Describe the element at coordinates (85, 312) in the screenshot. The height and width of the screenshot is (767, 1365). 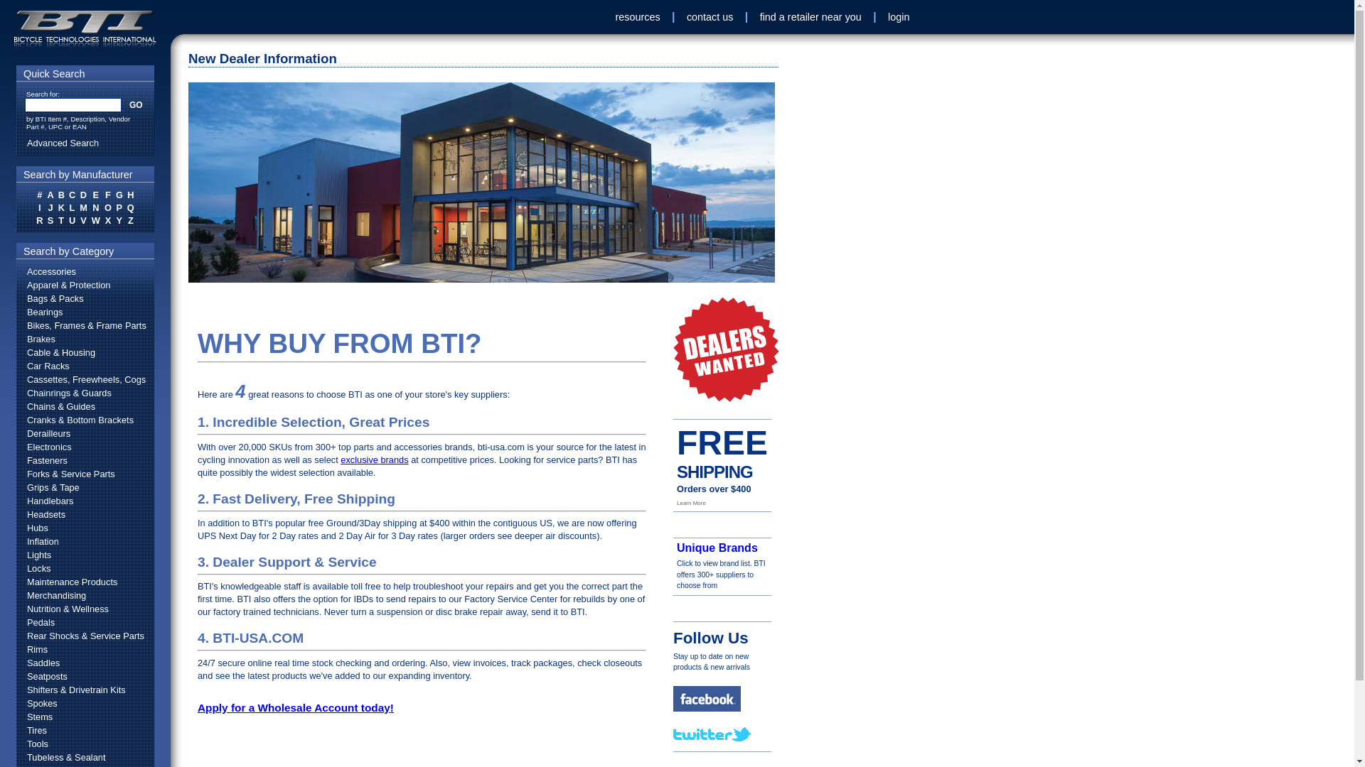
I see `Bearings` at that location.